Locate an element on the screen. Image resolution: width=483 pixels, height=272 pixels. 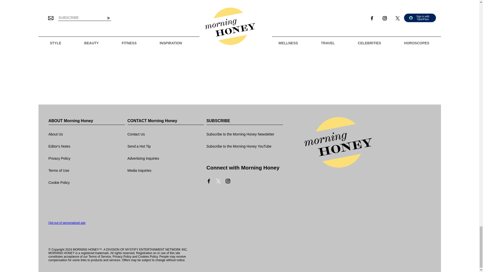
Advertising Inquiries is located at coordinates (166, 159).